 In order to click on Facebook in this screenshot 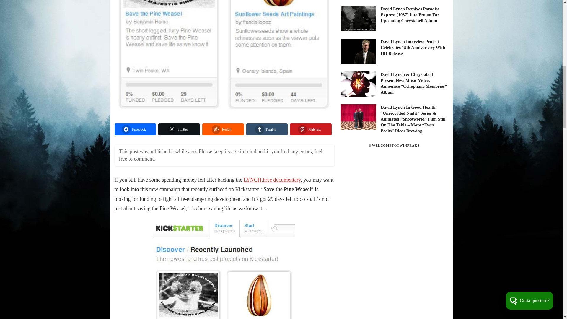, I will do `click(135, 129)`.